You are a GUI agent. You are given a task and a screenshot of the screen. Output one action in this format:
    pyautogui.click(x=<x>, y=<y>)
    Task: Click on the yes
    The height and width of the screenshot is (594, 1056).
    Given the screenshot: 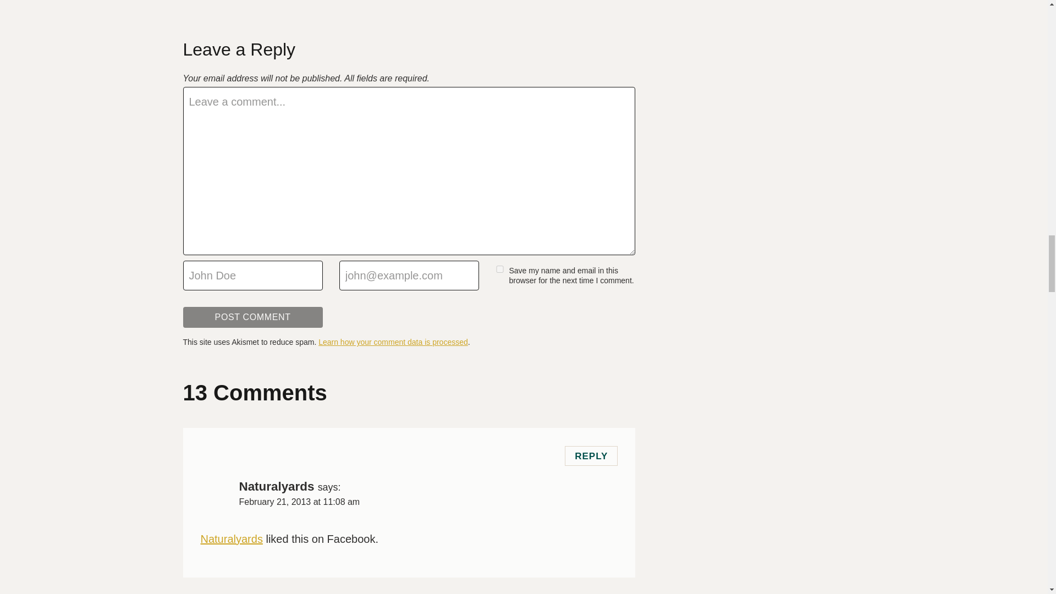 What is the action you would take?
    pyautogui.click(x=499, y=268)
    